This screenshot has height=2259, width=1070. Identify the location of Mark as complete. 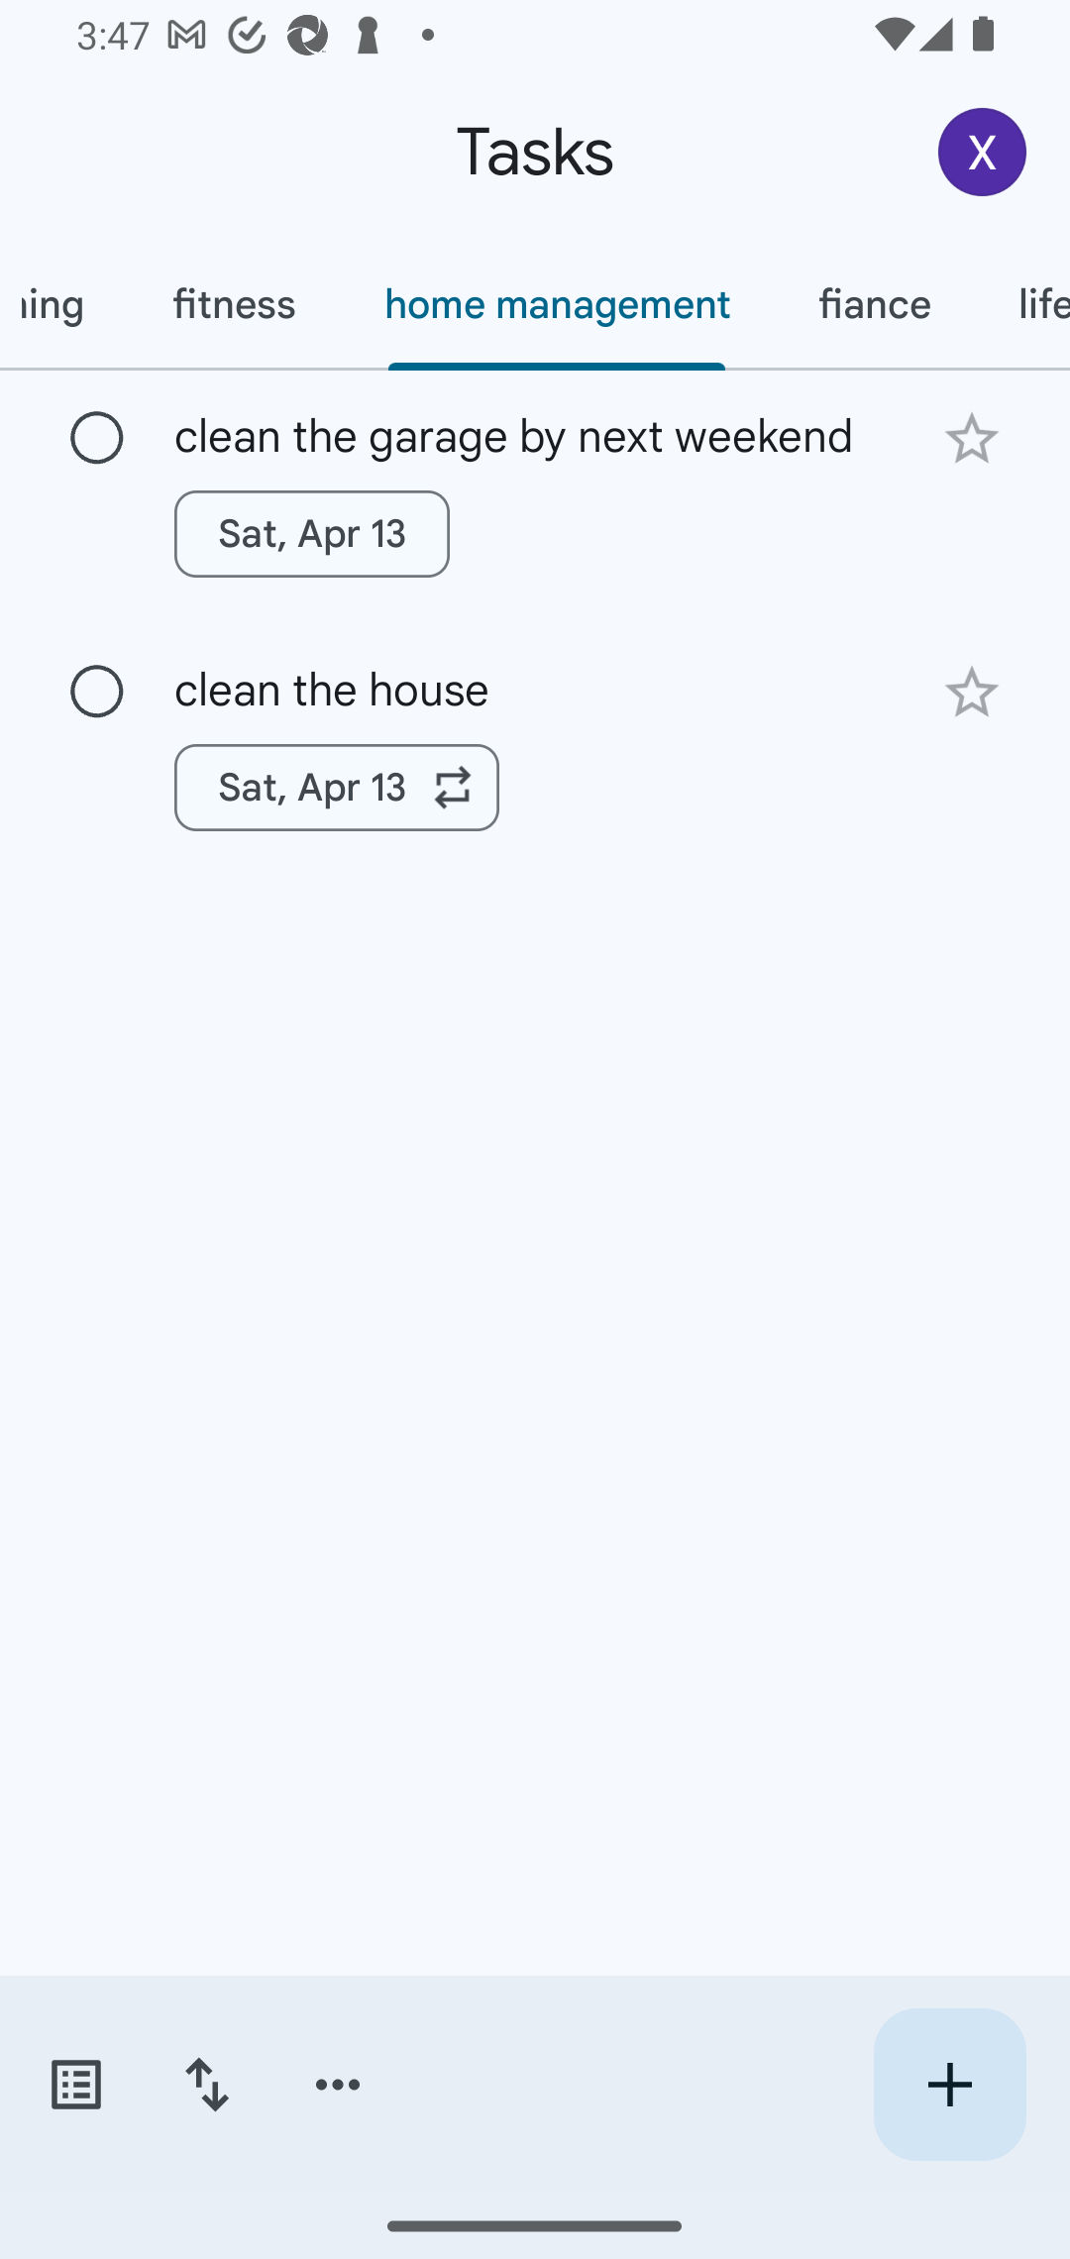
(97, 692).